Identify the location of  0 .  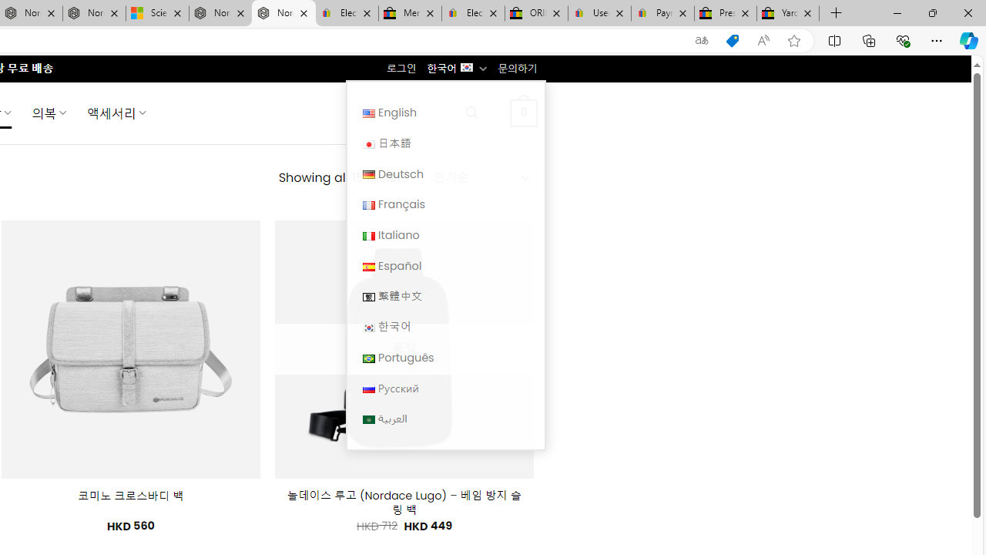
(523, 113).